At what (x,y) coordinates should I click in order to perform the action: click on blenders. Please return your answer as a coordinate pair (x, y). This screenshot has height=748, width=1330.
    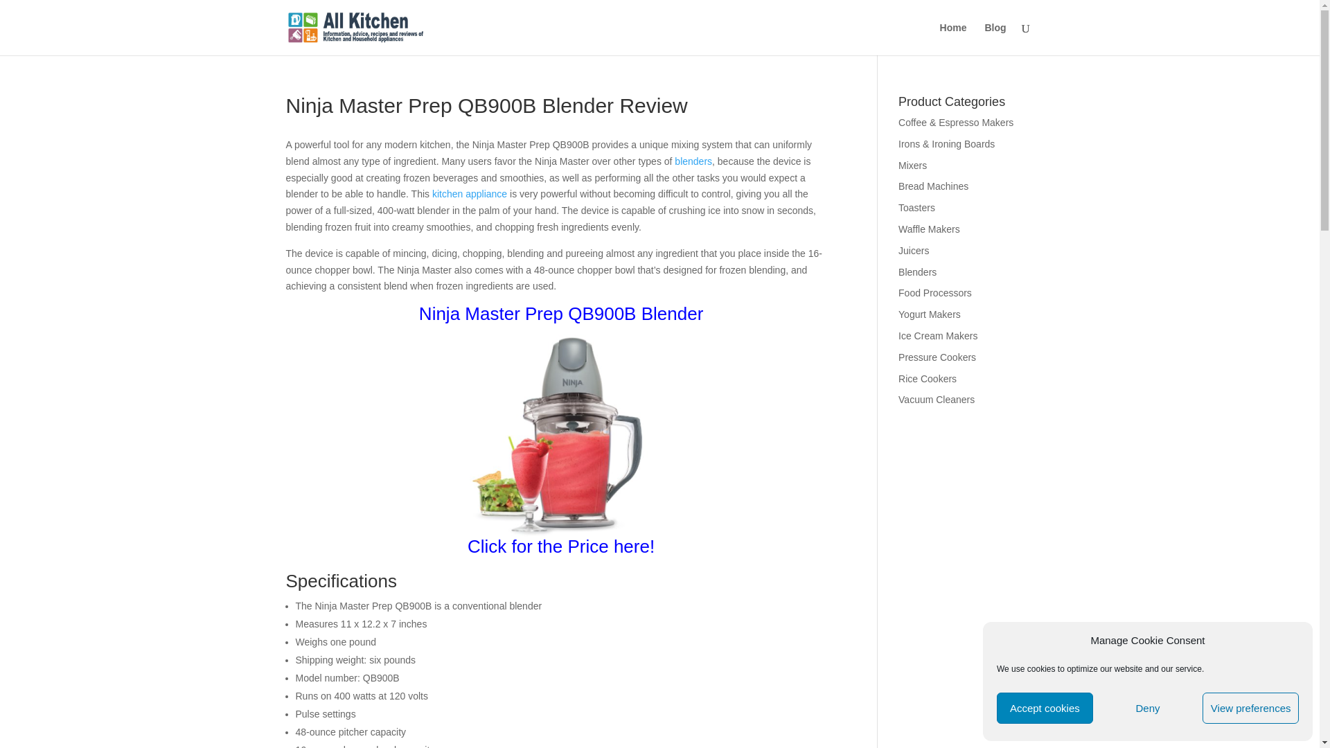
    Looking at the image, I should click on (1147, 708).